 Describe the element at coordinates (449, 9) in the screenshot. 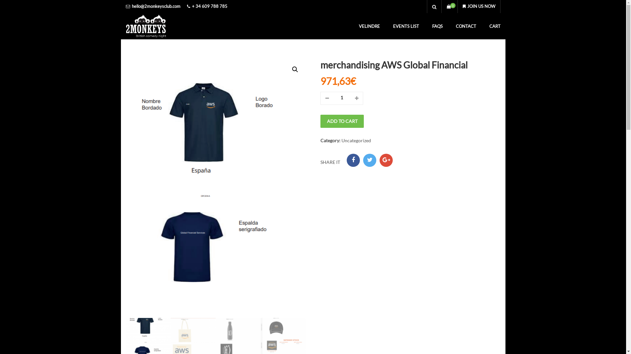

I see `0` at that location.